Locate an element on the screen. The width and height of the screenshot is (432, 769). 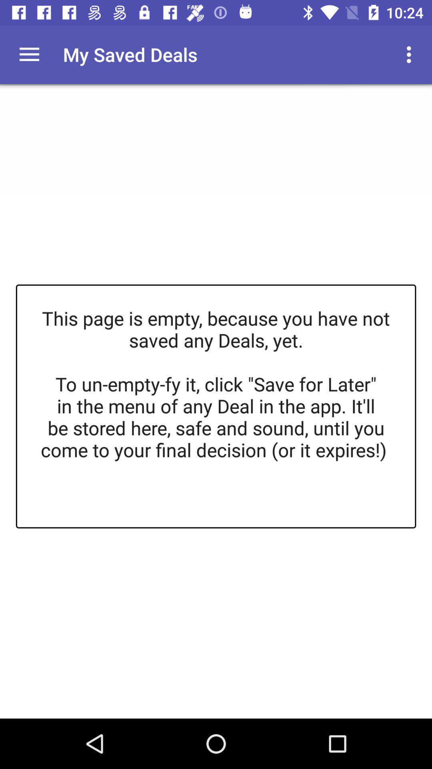
launch the app to the left of my saved deals item is located at coordinates (29, 54).